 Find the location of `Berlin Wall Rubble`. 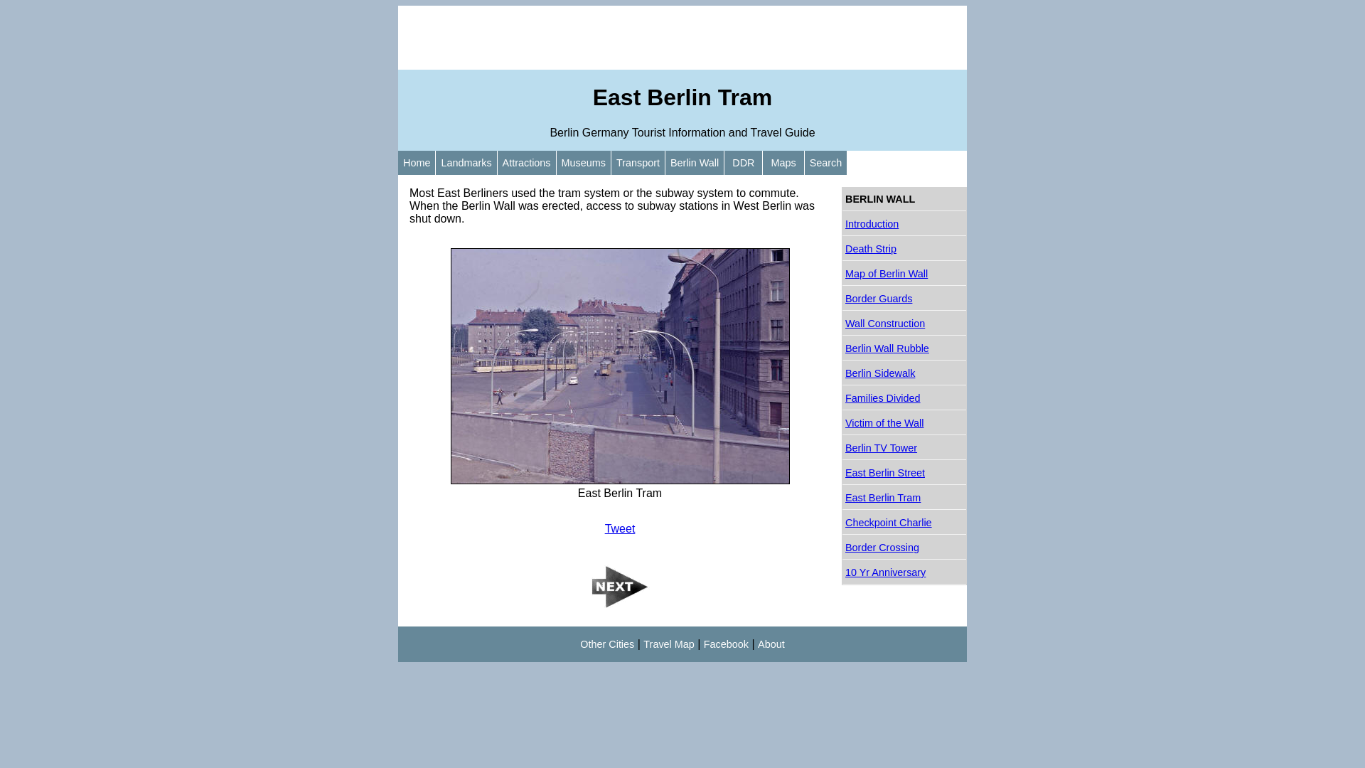

Berlin Wall Rubble is located at coordinates (904, 348).